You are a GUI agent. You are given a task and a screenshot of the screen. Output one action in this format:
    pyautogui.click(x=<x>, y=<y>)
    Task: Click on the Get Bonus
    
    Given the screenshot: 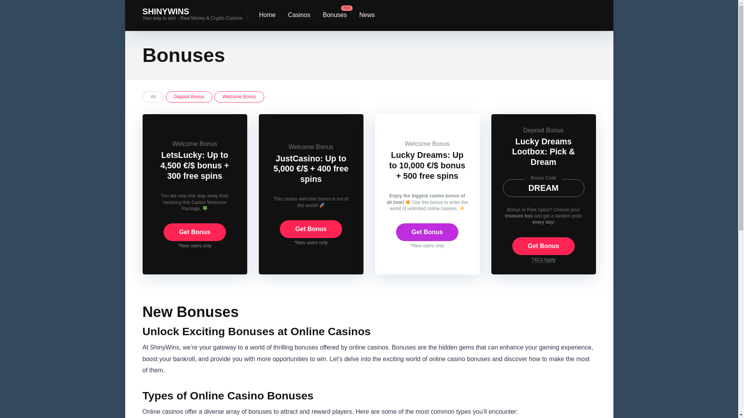 What is the action you would take?
    pyautogui.click(x=427, y=232)
    